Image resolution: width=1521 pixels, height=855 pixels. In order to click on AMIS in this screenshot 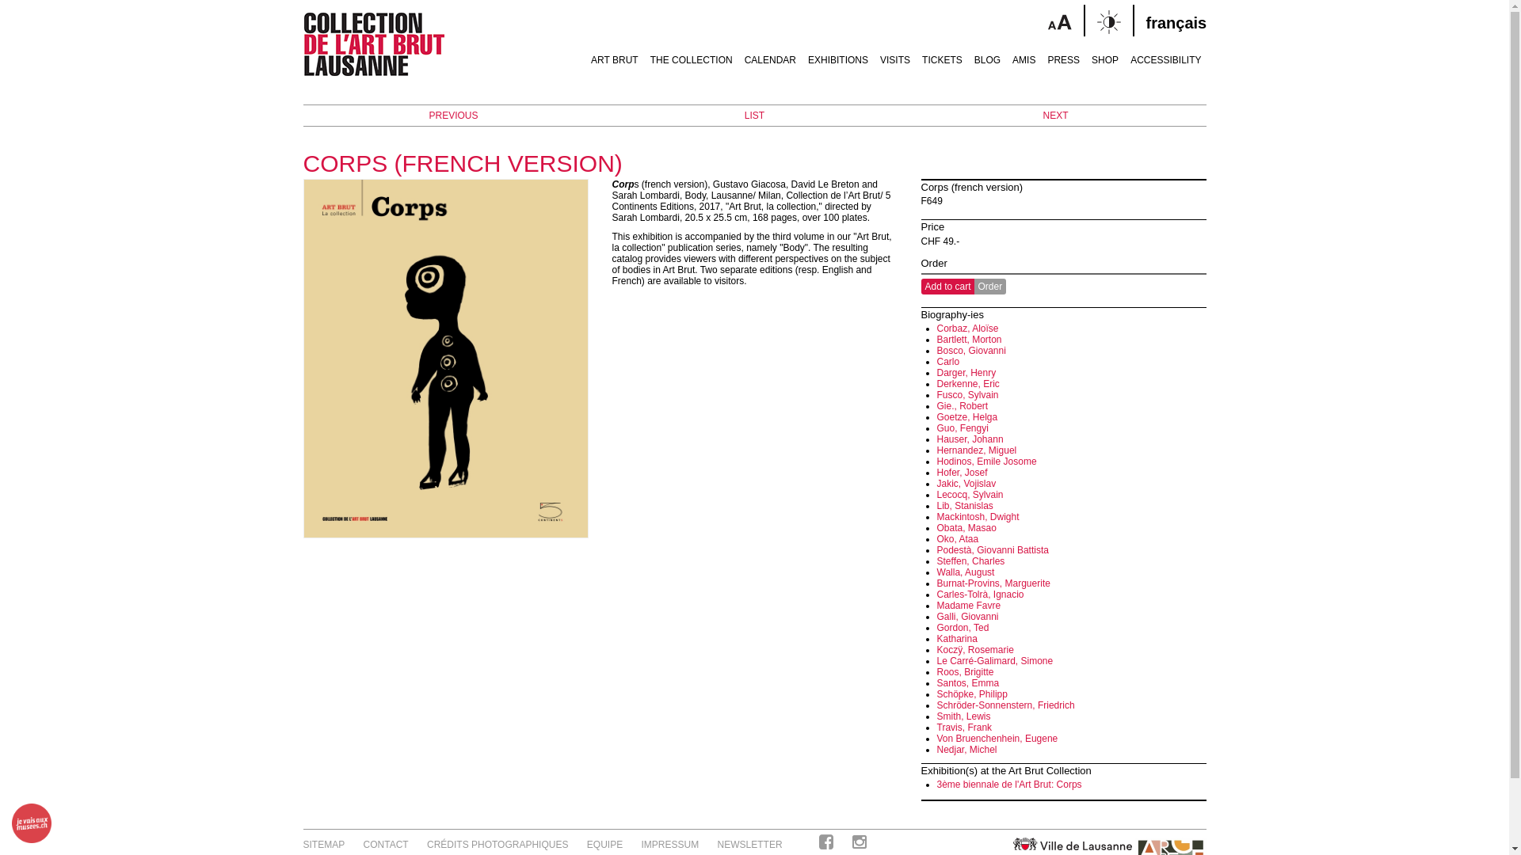, I will do `click(1024, 54)`.